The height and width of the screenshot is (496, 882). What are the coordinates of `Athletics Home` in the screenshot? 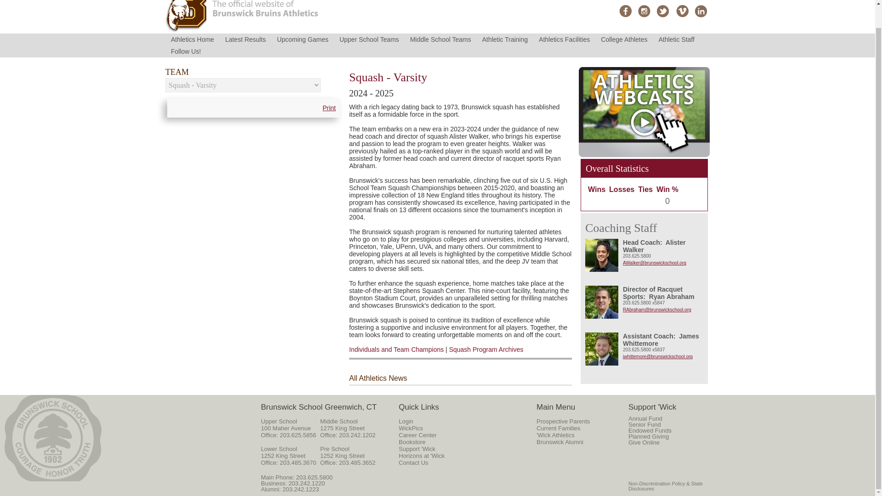 It's located at (192, 39).